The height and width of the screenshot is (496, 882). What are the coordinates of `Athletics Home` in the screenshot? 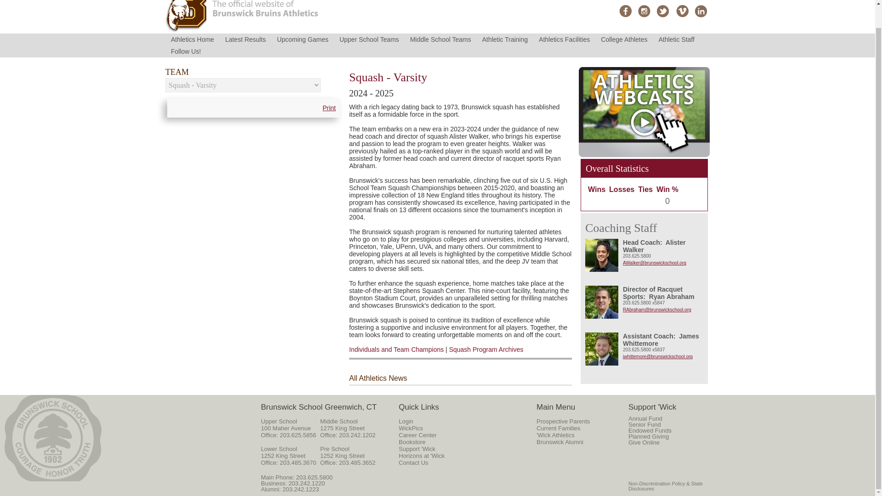 It's located at (192, 39).